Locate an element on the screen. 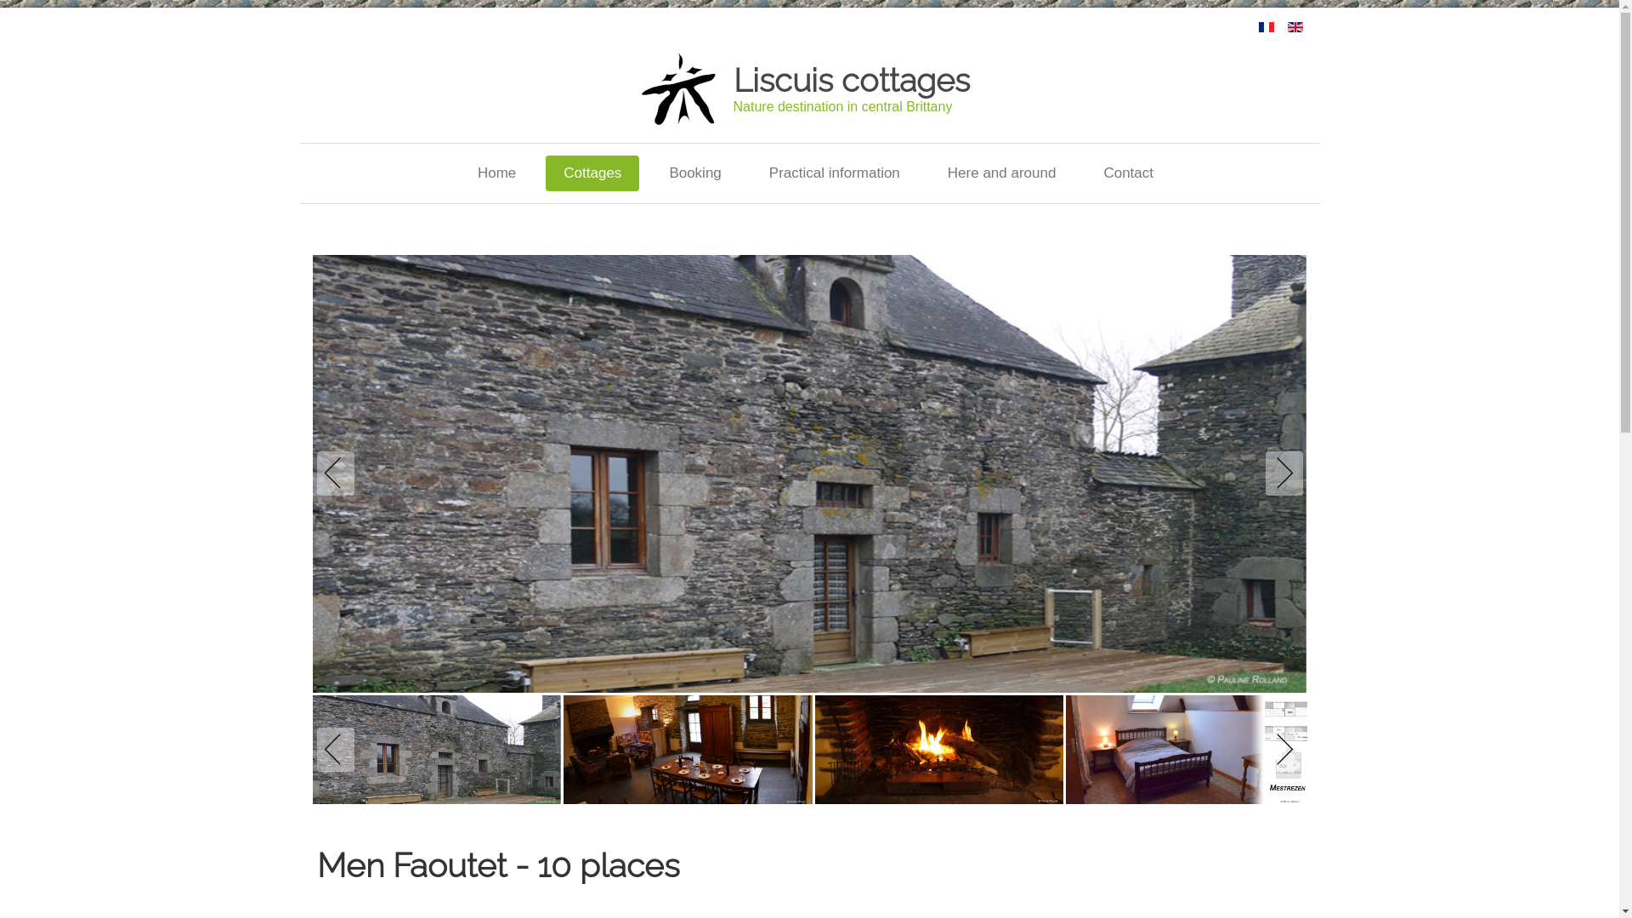 The image size is (1632, 918). Contact is located at coordinates (1129, 173).